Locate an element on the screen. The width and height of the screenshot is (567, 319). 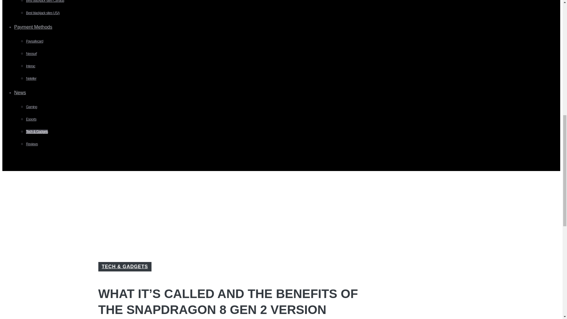
Payment Methods is located at coordinates (35, 27).